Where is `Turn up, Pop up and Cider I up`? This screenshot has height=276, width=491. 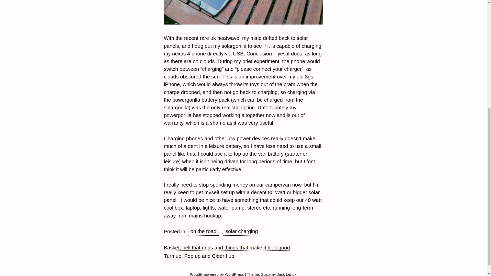
Turn up, Pop up and Cider I up is located at coordinates (199, 256).